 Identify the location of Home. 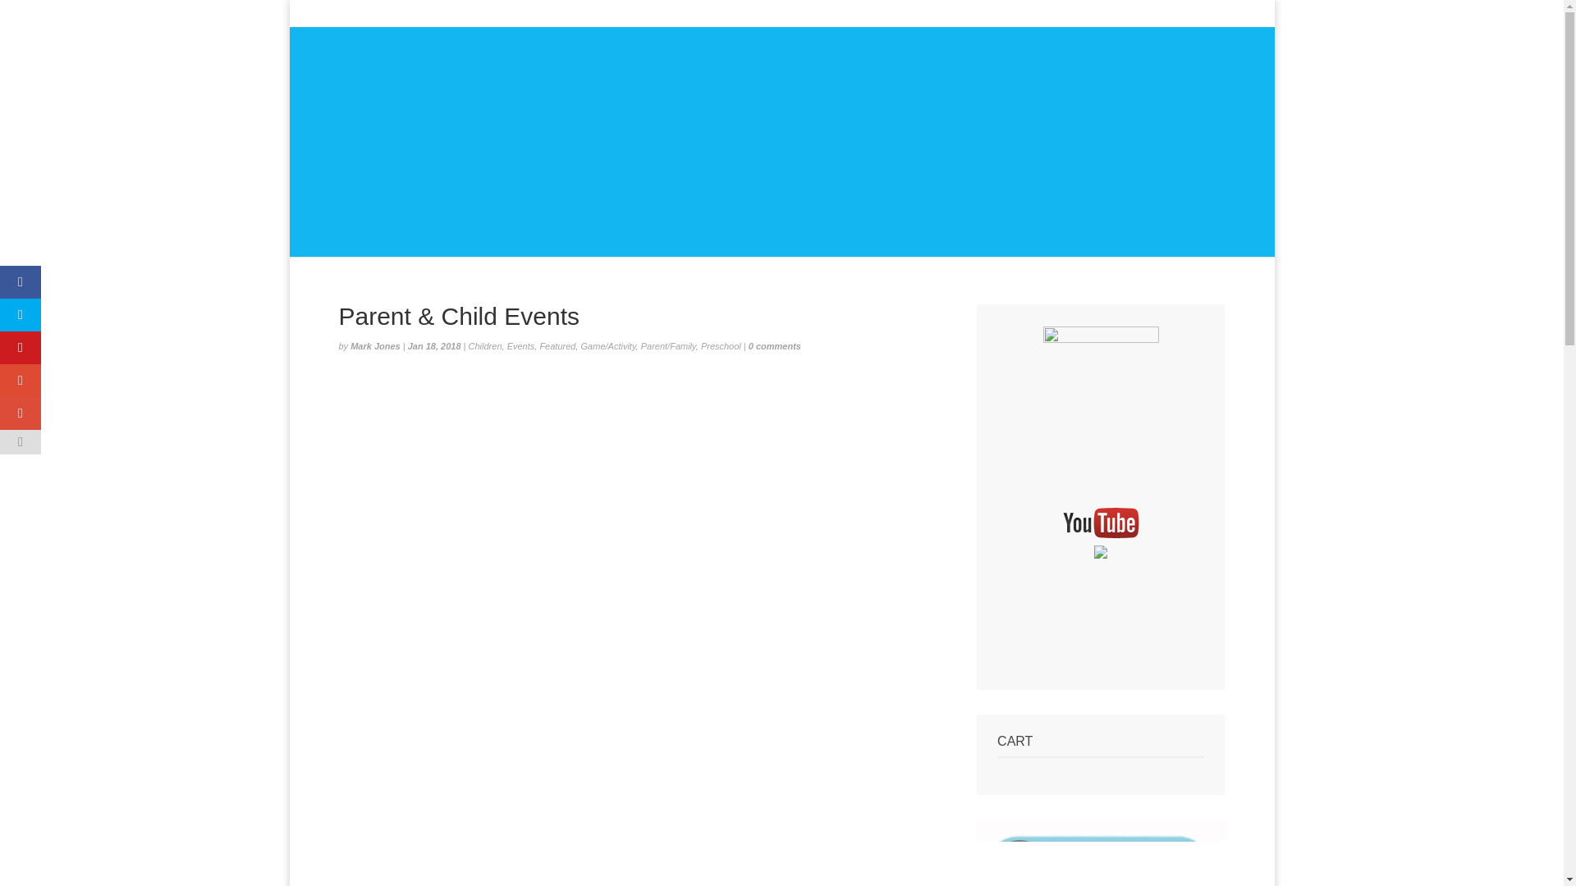
(917, 16).